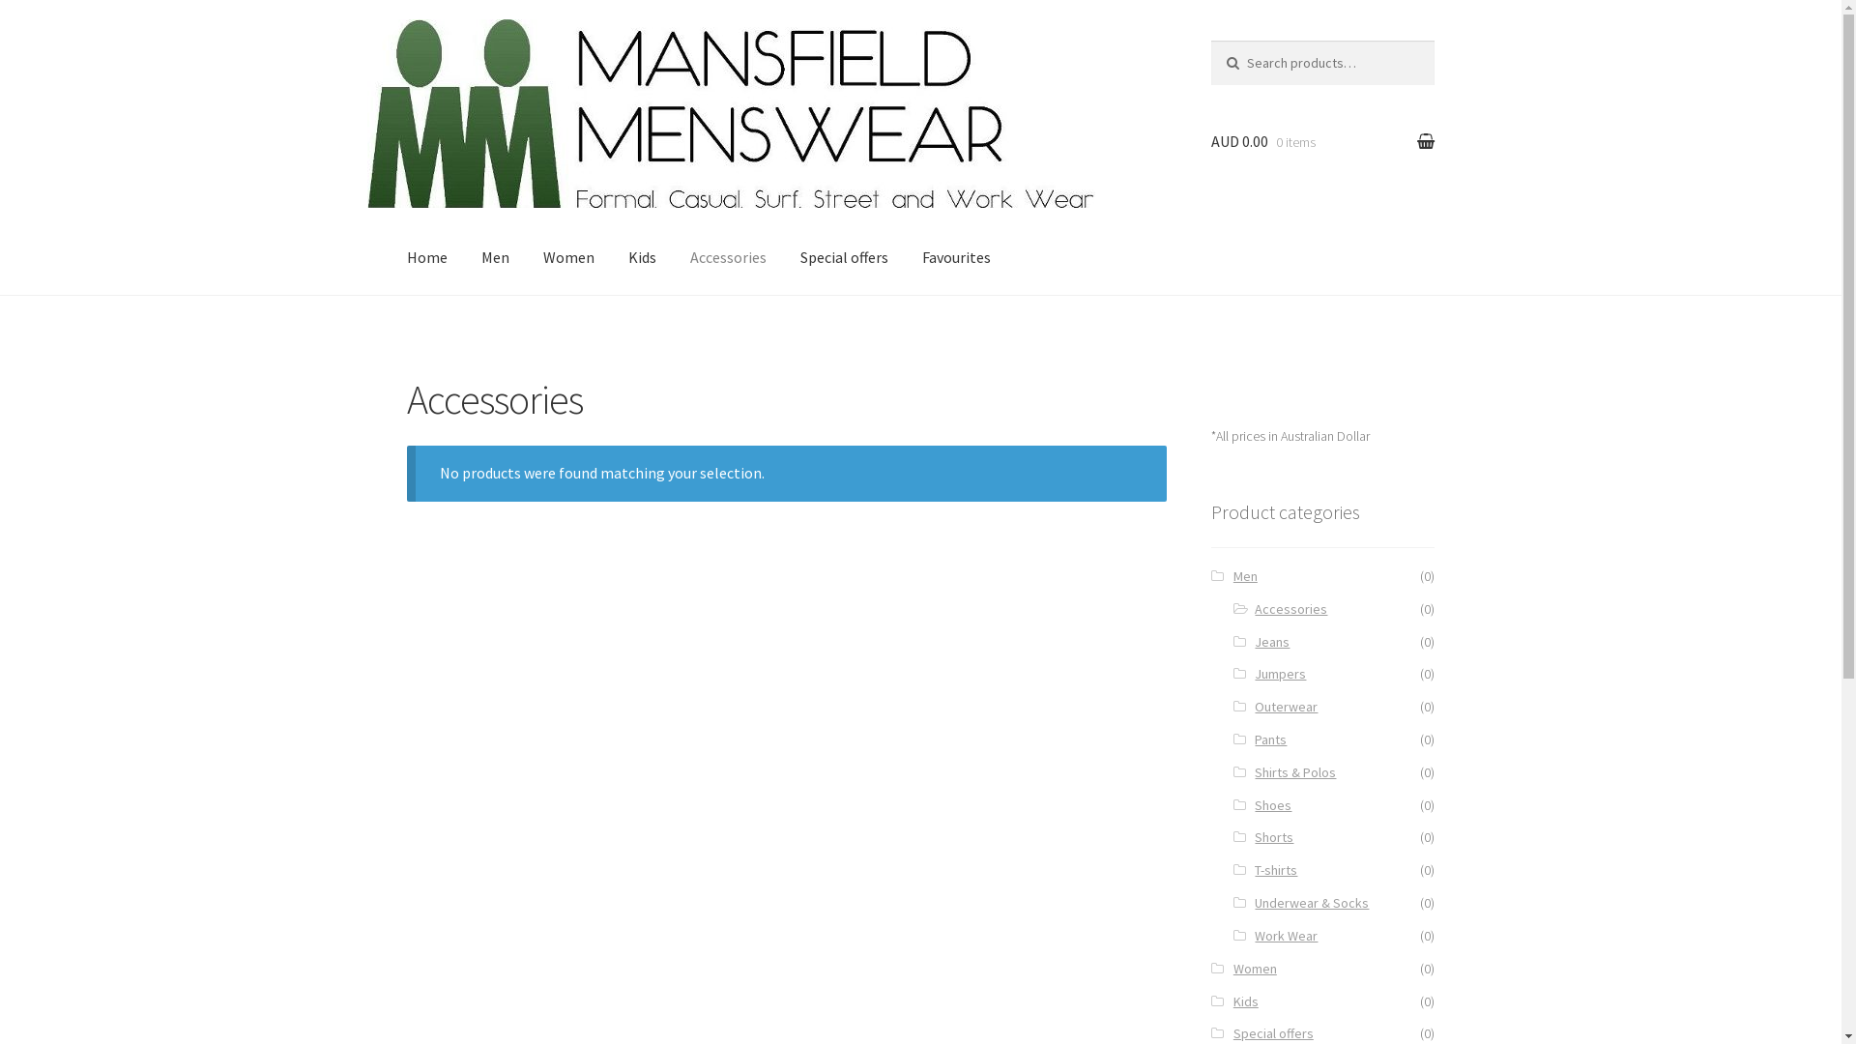 This screenshot has width=1856, height=1044. I want to click on Home, so click(1238, 287).